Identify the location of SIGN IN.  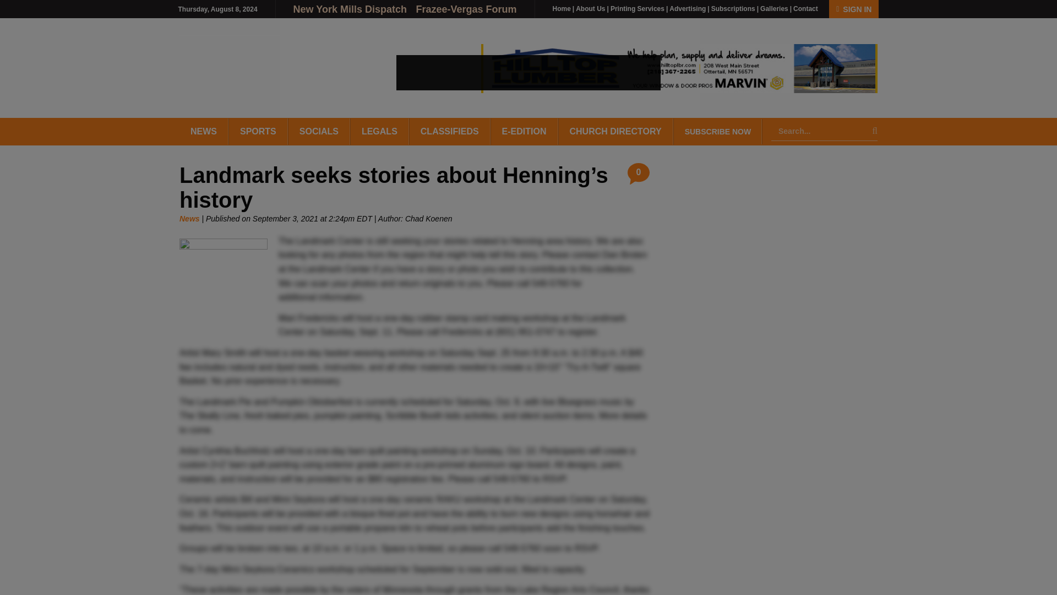
(853, 9).